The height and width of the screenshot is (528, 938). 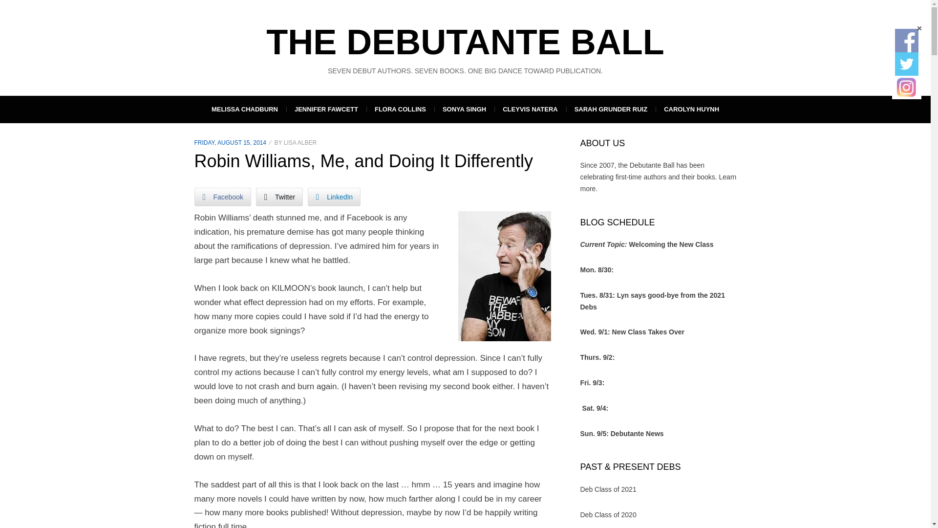 What do you see at coordinates (279, 197) in the screenshot?
I see `Twitter` at bounding box center [279, 197].